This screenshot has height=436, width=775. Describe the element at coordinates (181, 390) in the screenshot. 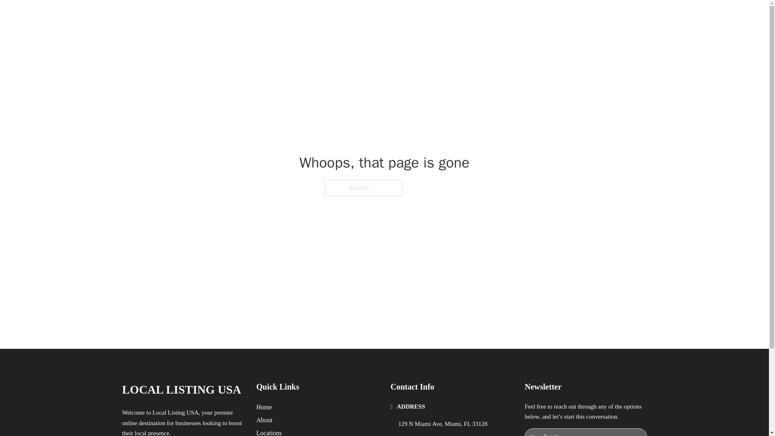

I see `LOCAL LISTING USA` at that location.